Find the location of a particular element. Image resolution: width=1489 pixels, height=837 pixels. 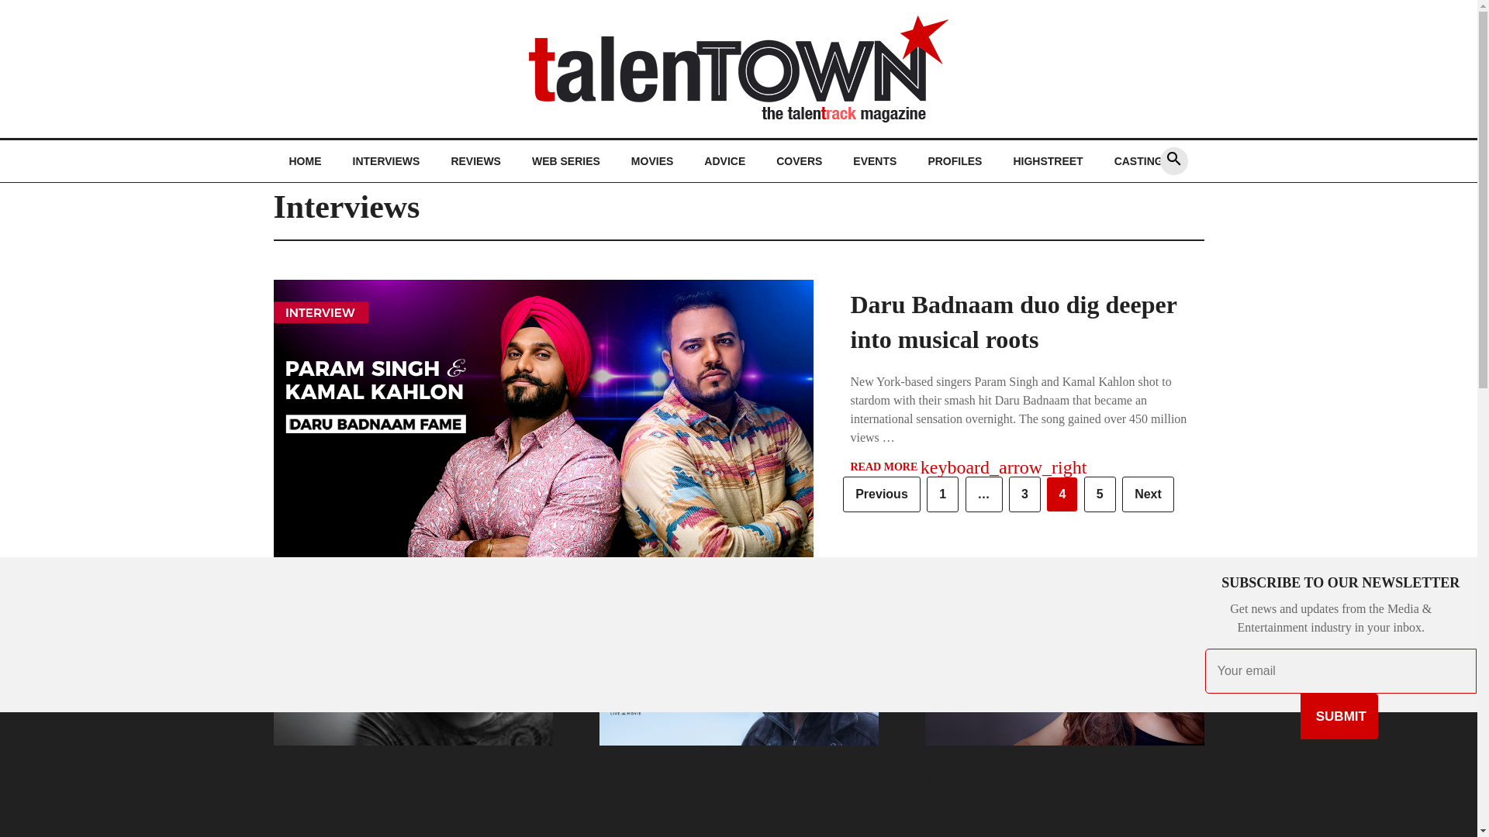

Search is located at coordinates (935, 418).